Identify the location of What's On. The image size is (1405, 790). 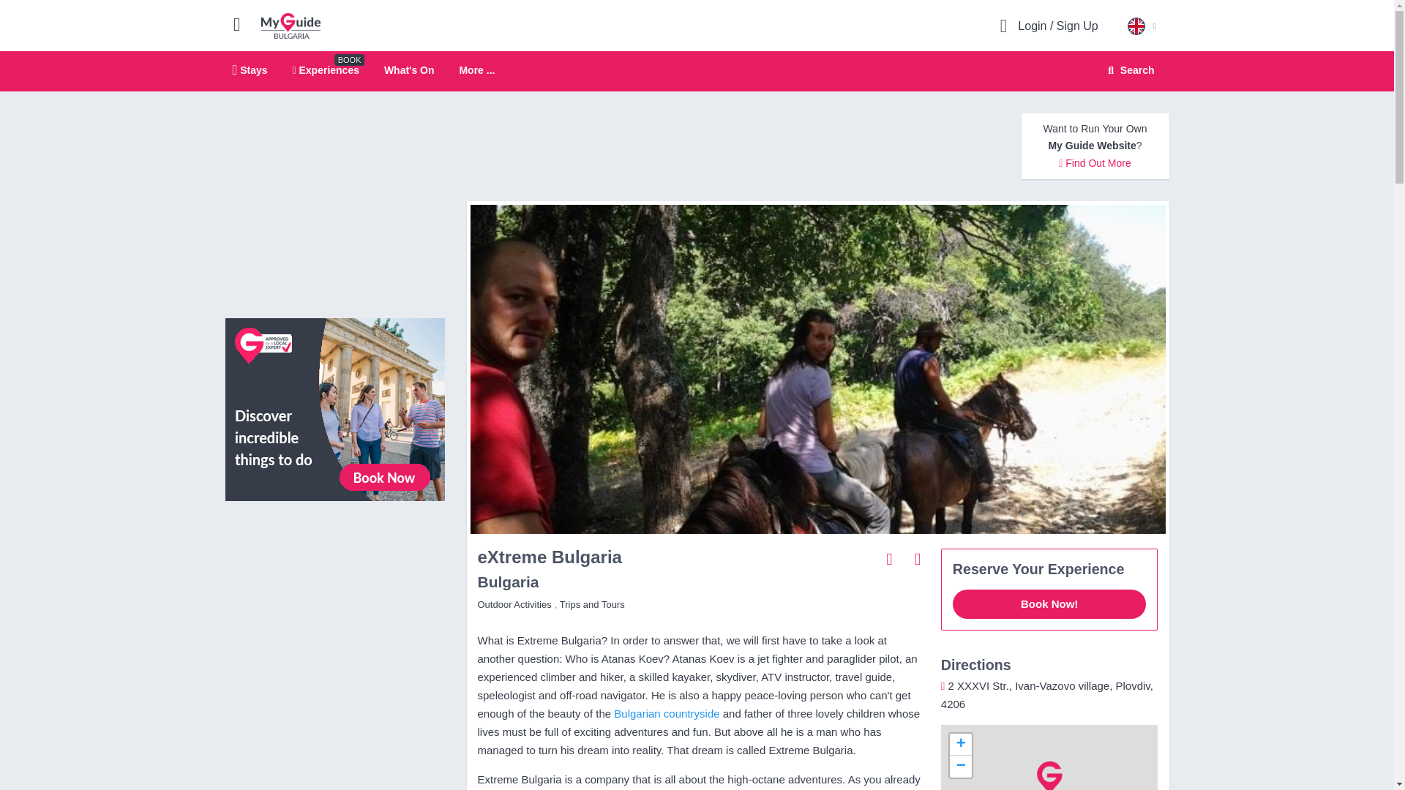
(408, 69).